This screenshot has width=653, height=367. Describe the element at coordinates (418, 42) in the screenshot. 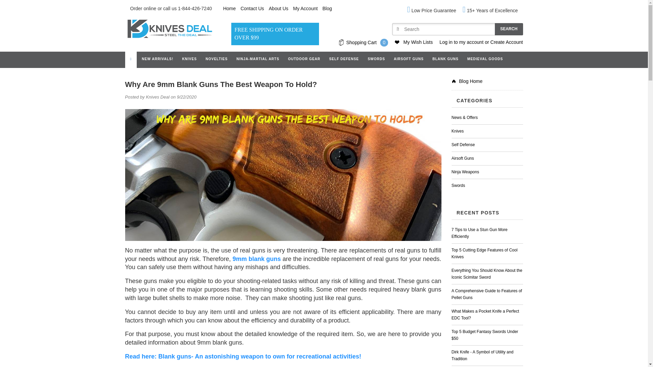

I see `My Wish Lists` at that location.